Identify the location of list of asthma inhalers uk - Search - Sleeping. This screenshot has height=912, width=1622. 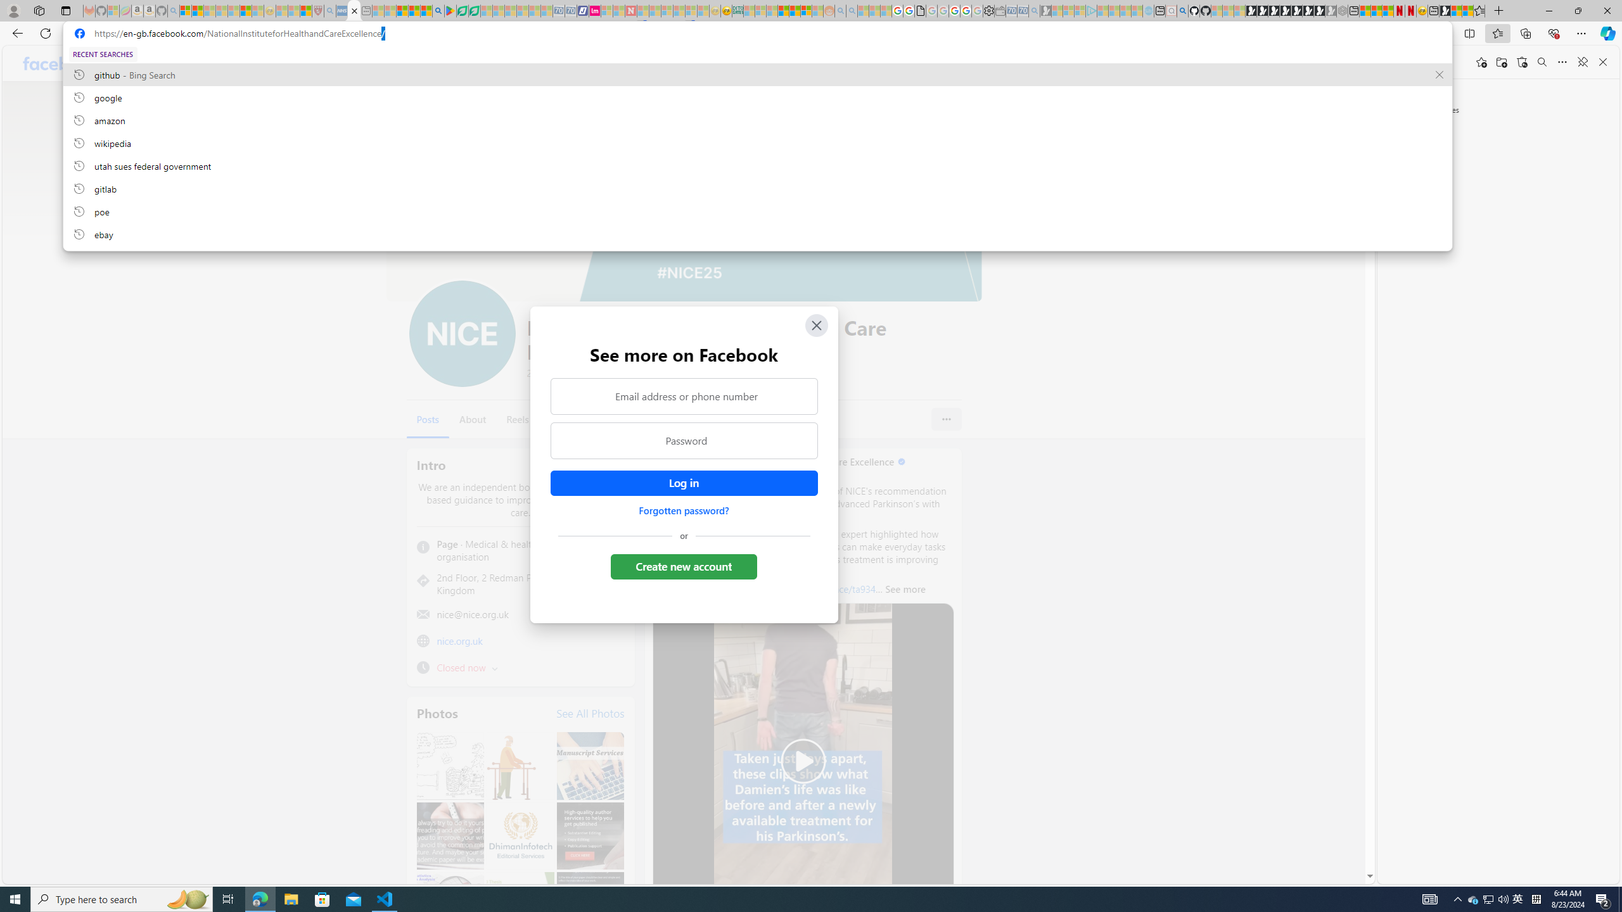
(329, 11).